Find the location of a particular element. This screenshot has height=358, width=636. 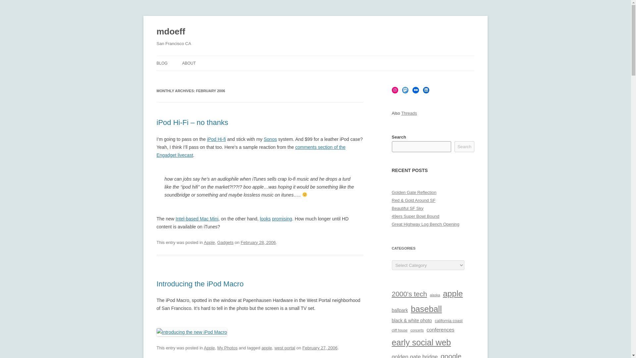

west portal is located at coordinates (284, 348).